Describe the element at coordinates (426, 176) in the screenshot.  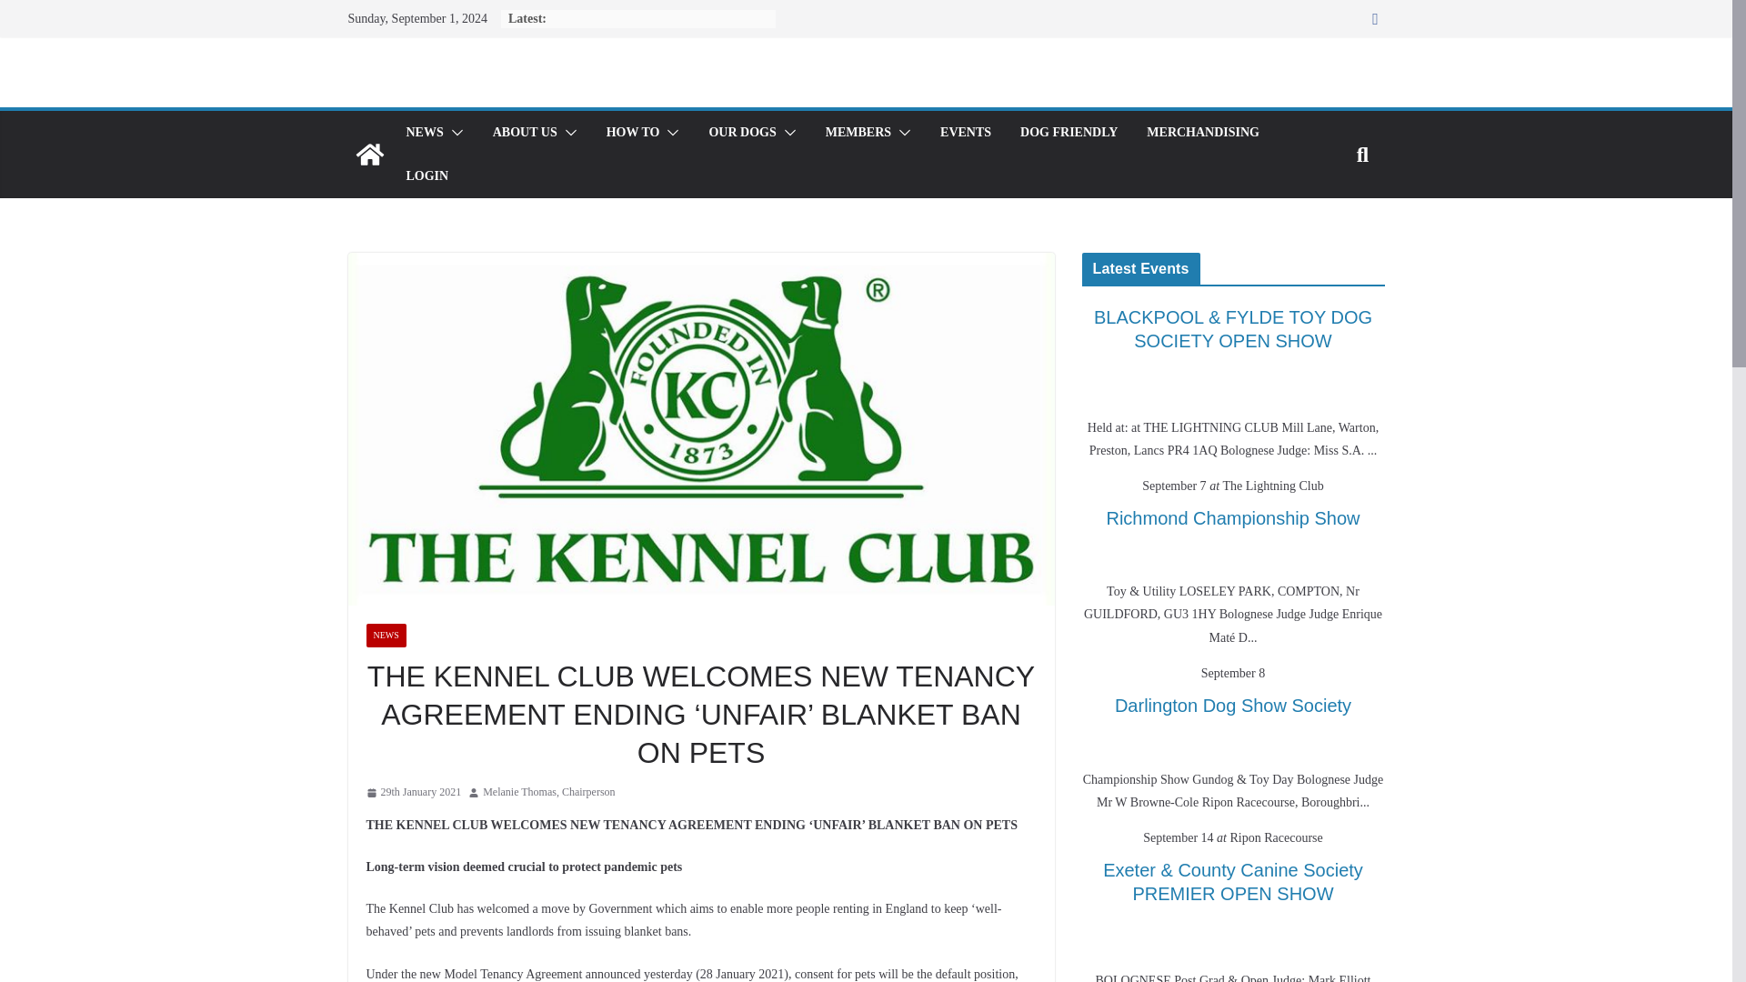
I see `LOGIN` at that location.